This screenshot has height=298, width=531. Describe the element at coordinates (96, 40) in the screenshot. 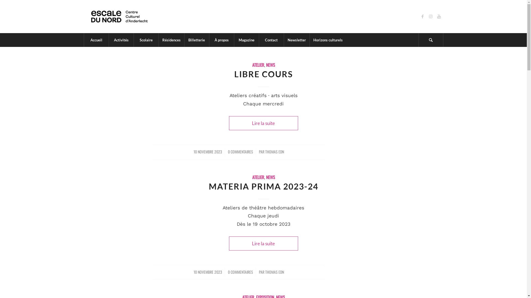

I see `Accueil` at that location.